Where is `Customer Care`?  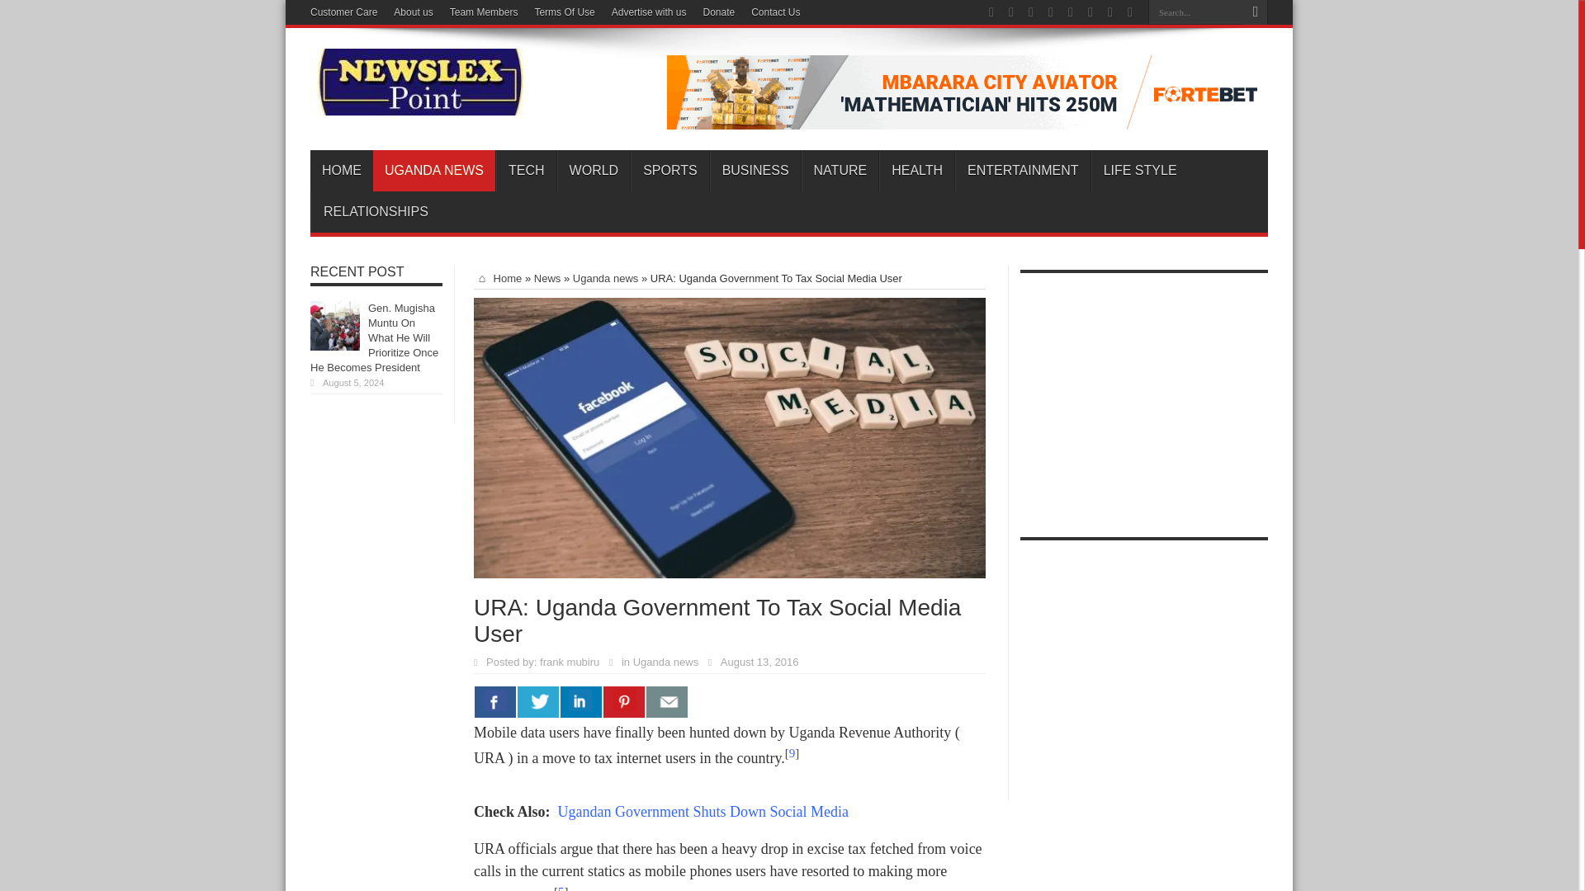
Customer Care is located at coordinates (343, 12).